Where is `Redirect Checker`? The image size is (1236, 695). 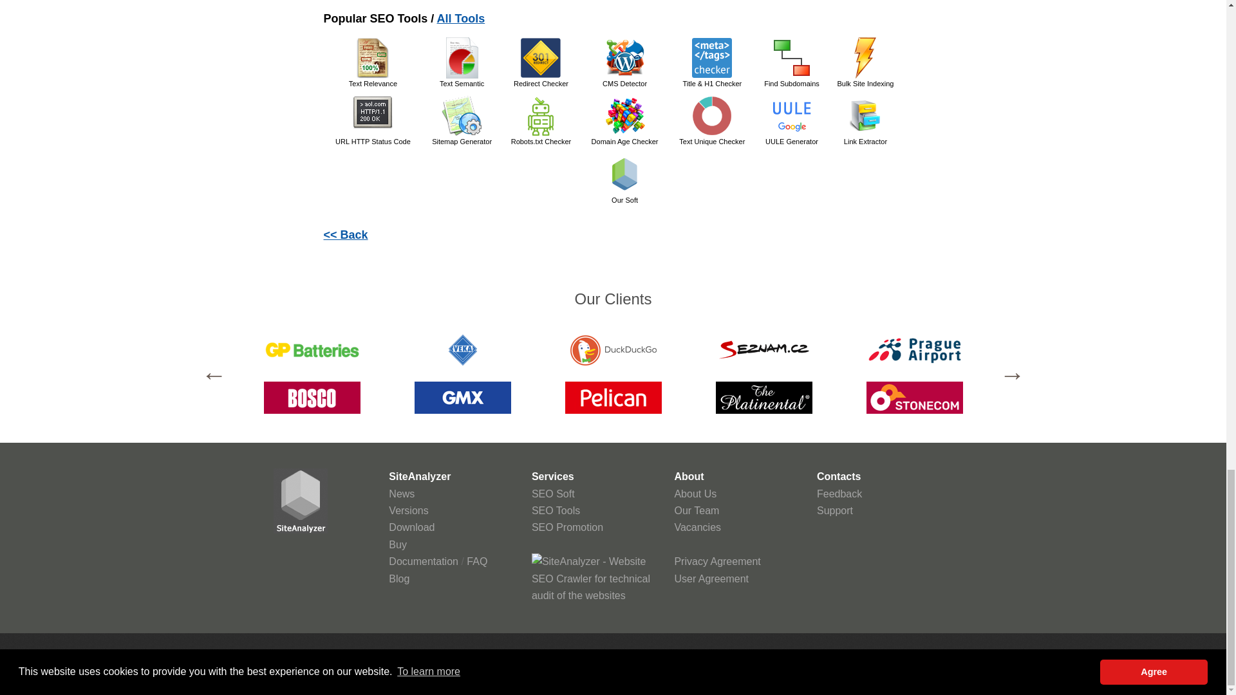 Redirect Checker is located at coordinates (541, 58).